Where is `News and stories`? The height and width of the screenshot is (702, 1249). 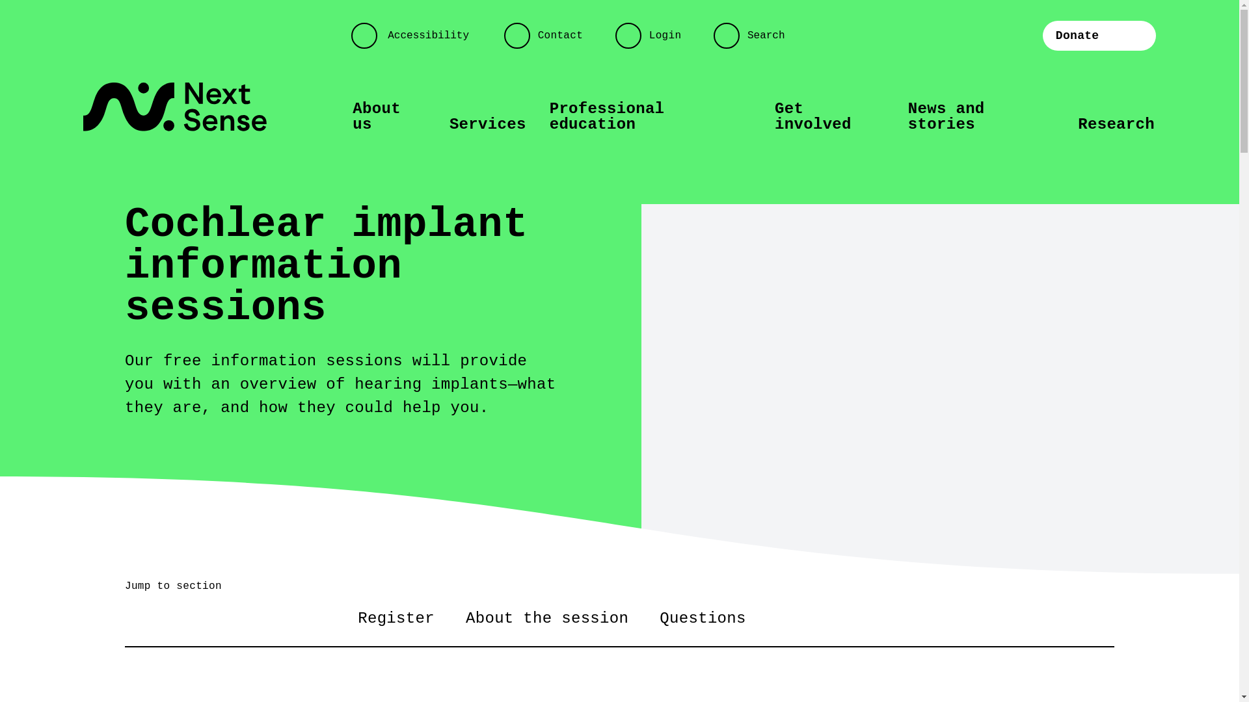
News and stories is located at coordinates (981, 117).